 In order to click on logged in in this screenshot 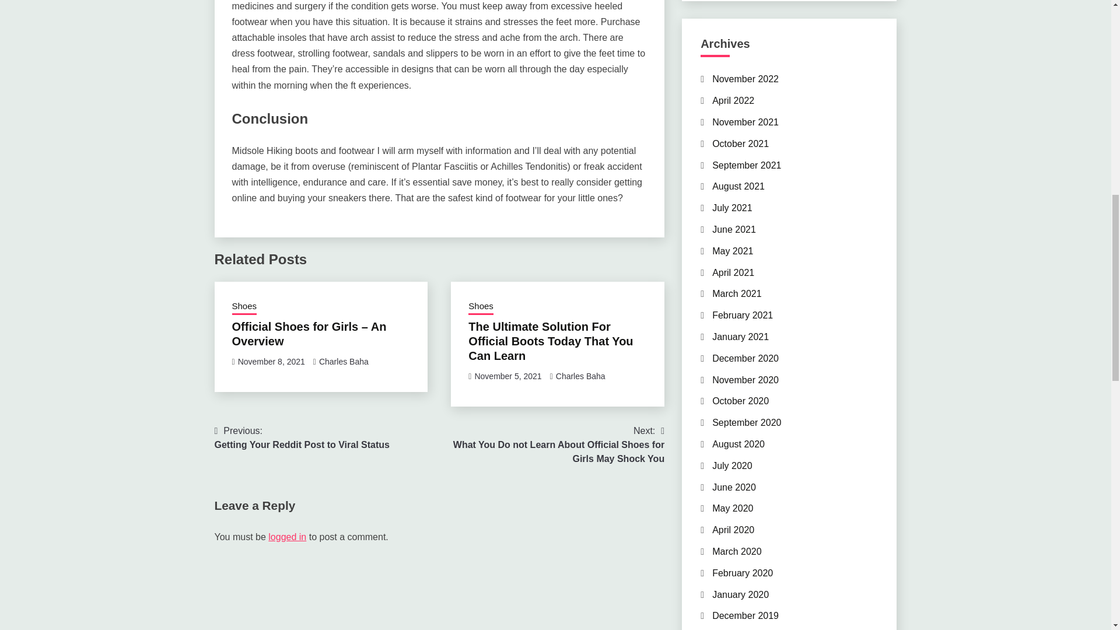, I will do `click(287, 537)`.